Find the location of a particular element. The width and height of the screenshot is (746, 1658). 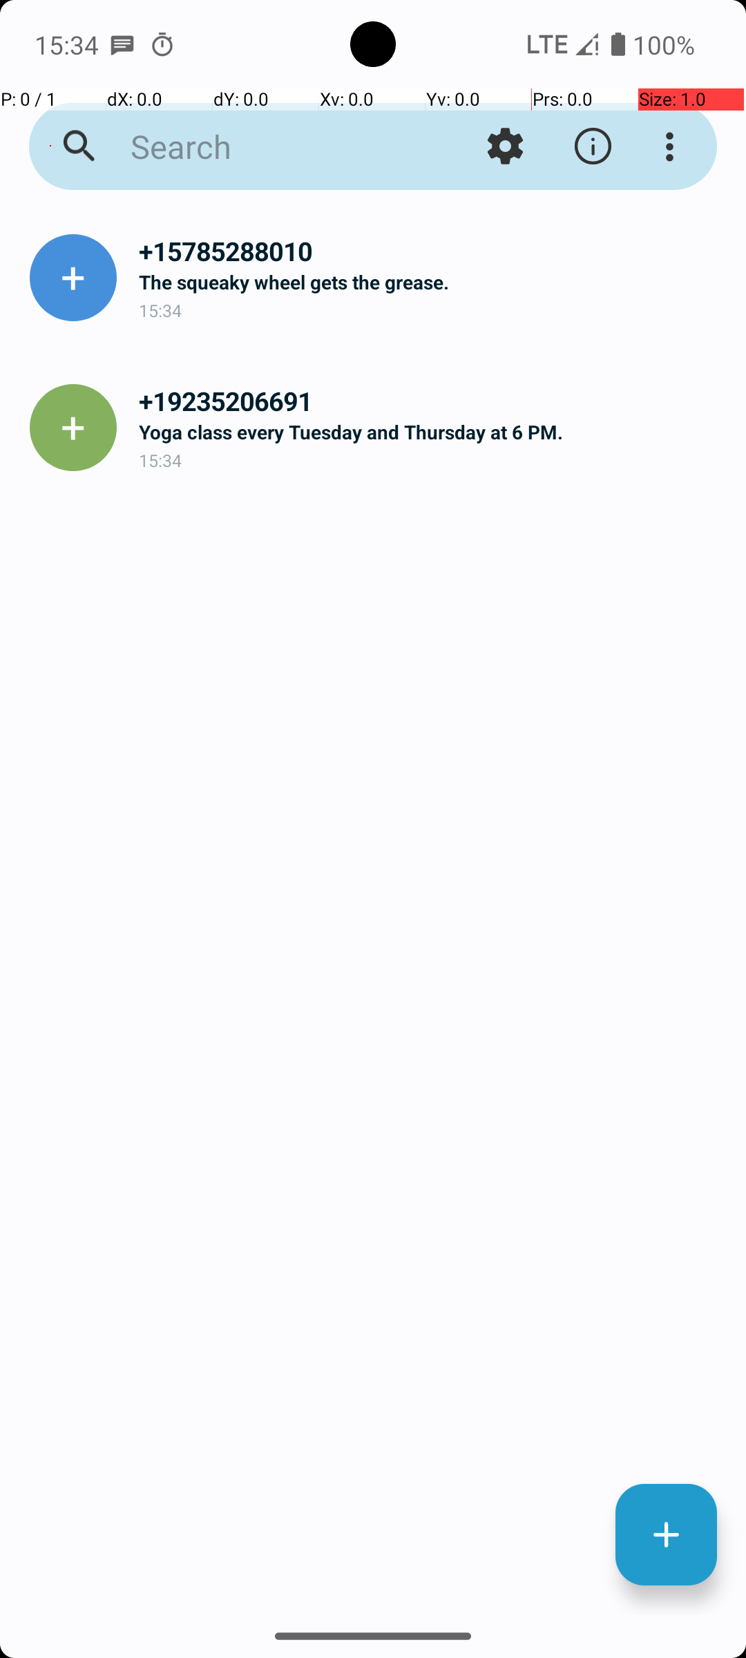

+15785288010 is located at coordinates (431, 251).